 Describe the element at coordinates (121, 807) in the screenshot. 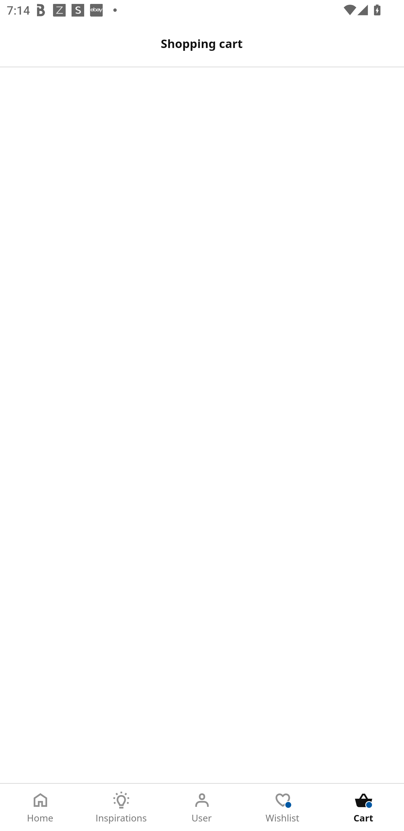

I see `Inspirations
Tab 2 of 5` at that location.